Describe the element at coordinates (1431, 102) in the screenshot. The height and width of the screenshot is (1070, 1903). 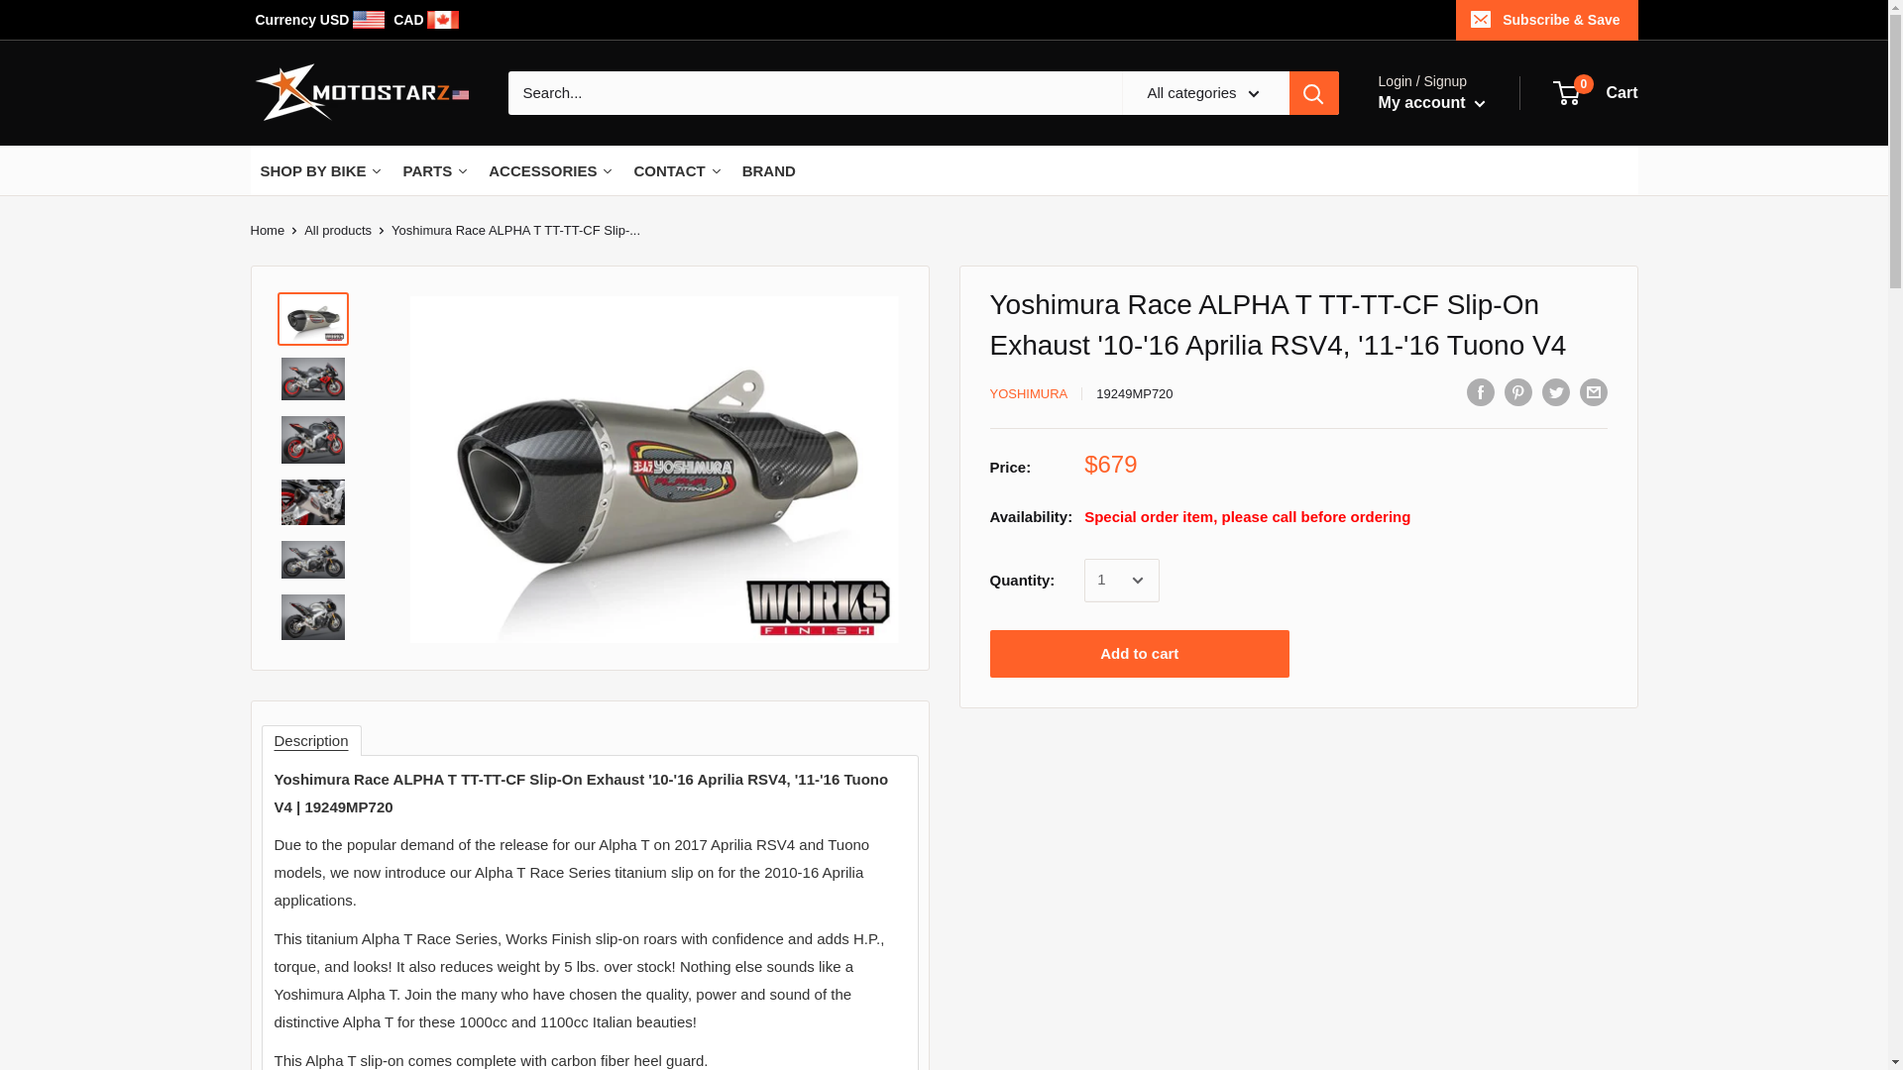
I see `My account` at that location.